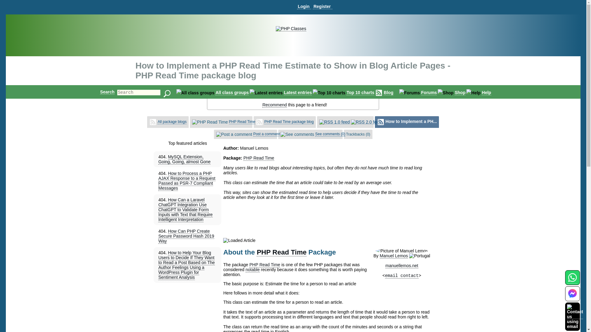 The image size is (591, 332). I want to click on email contact, so click(402, 276).